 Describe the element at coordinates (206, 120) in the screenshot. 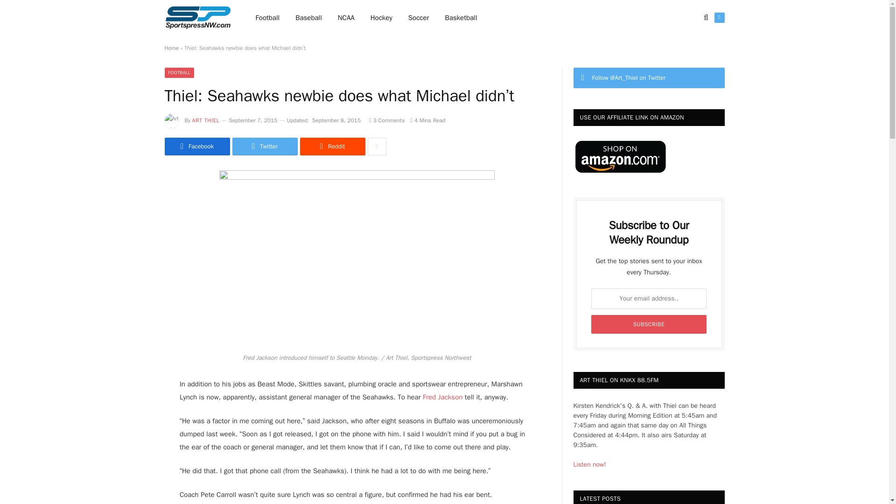

I see `Posts by Art Thiel` at that location.